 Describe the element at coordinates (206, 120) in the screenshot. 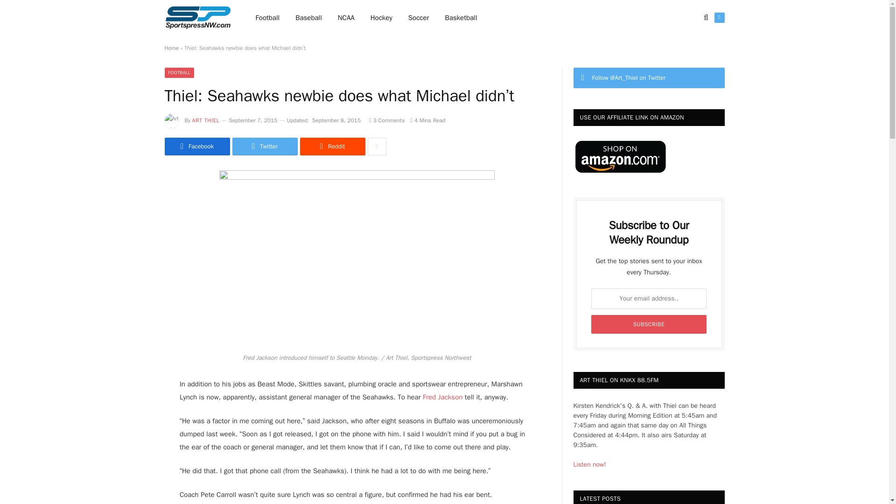

I see `Posts by Art Thiel` at that location.